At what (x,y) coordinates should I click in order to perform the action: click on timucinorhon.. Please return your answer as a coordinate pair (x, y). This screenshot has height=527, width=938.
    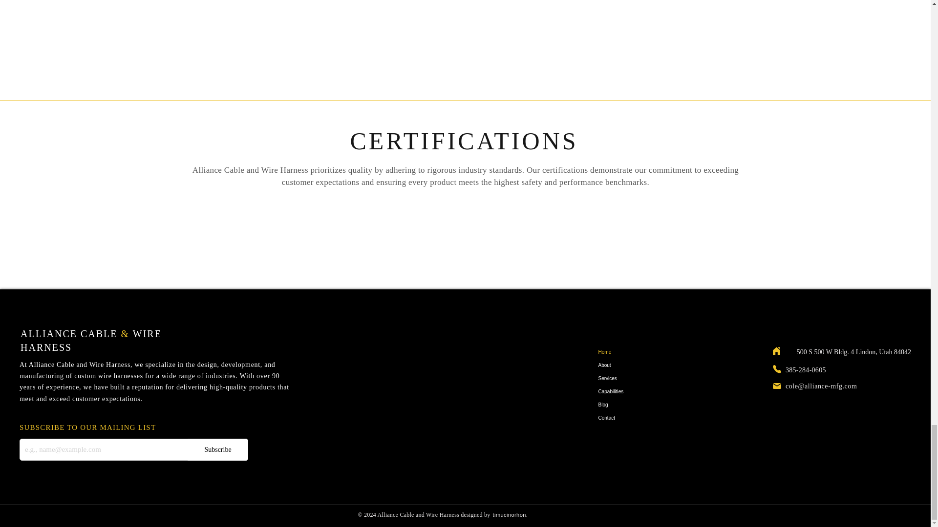
    Looking at the image, I should click on (510, 514).